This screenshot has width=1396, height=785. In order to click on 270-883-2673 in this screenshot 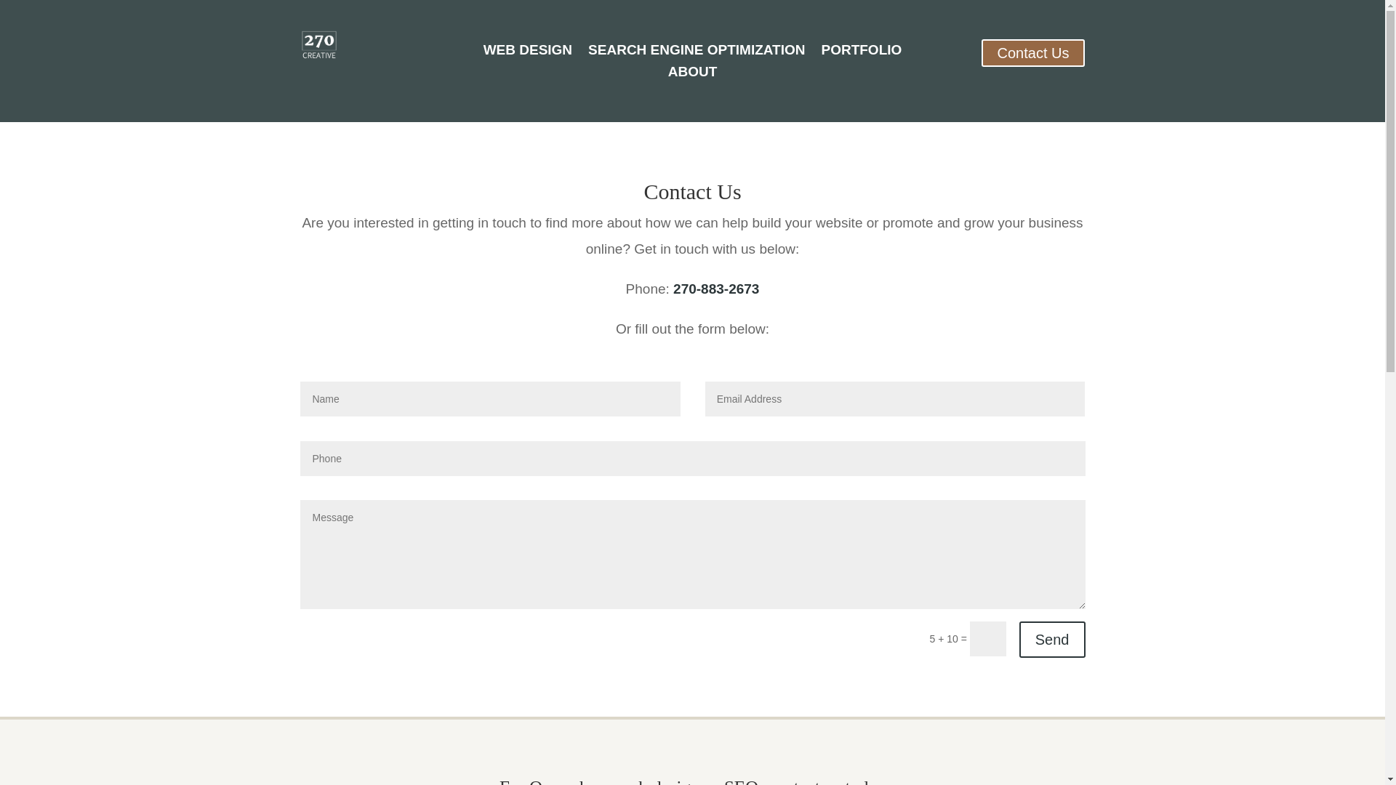, I will do `click(716, 289)`.